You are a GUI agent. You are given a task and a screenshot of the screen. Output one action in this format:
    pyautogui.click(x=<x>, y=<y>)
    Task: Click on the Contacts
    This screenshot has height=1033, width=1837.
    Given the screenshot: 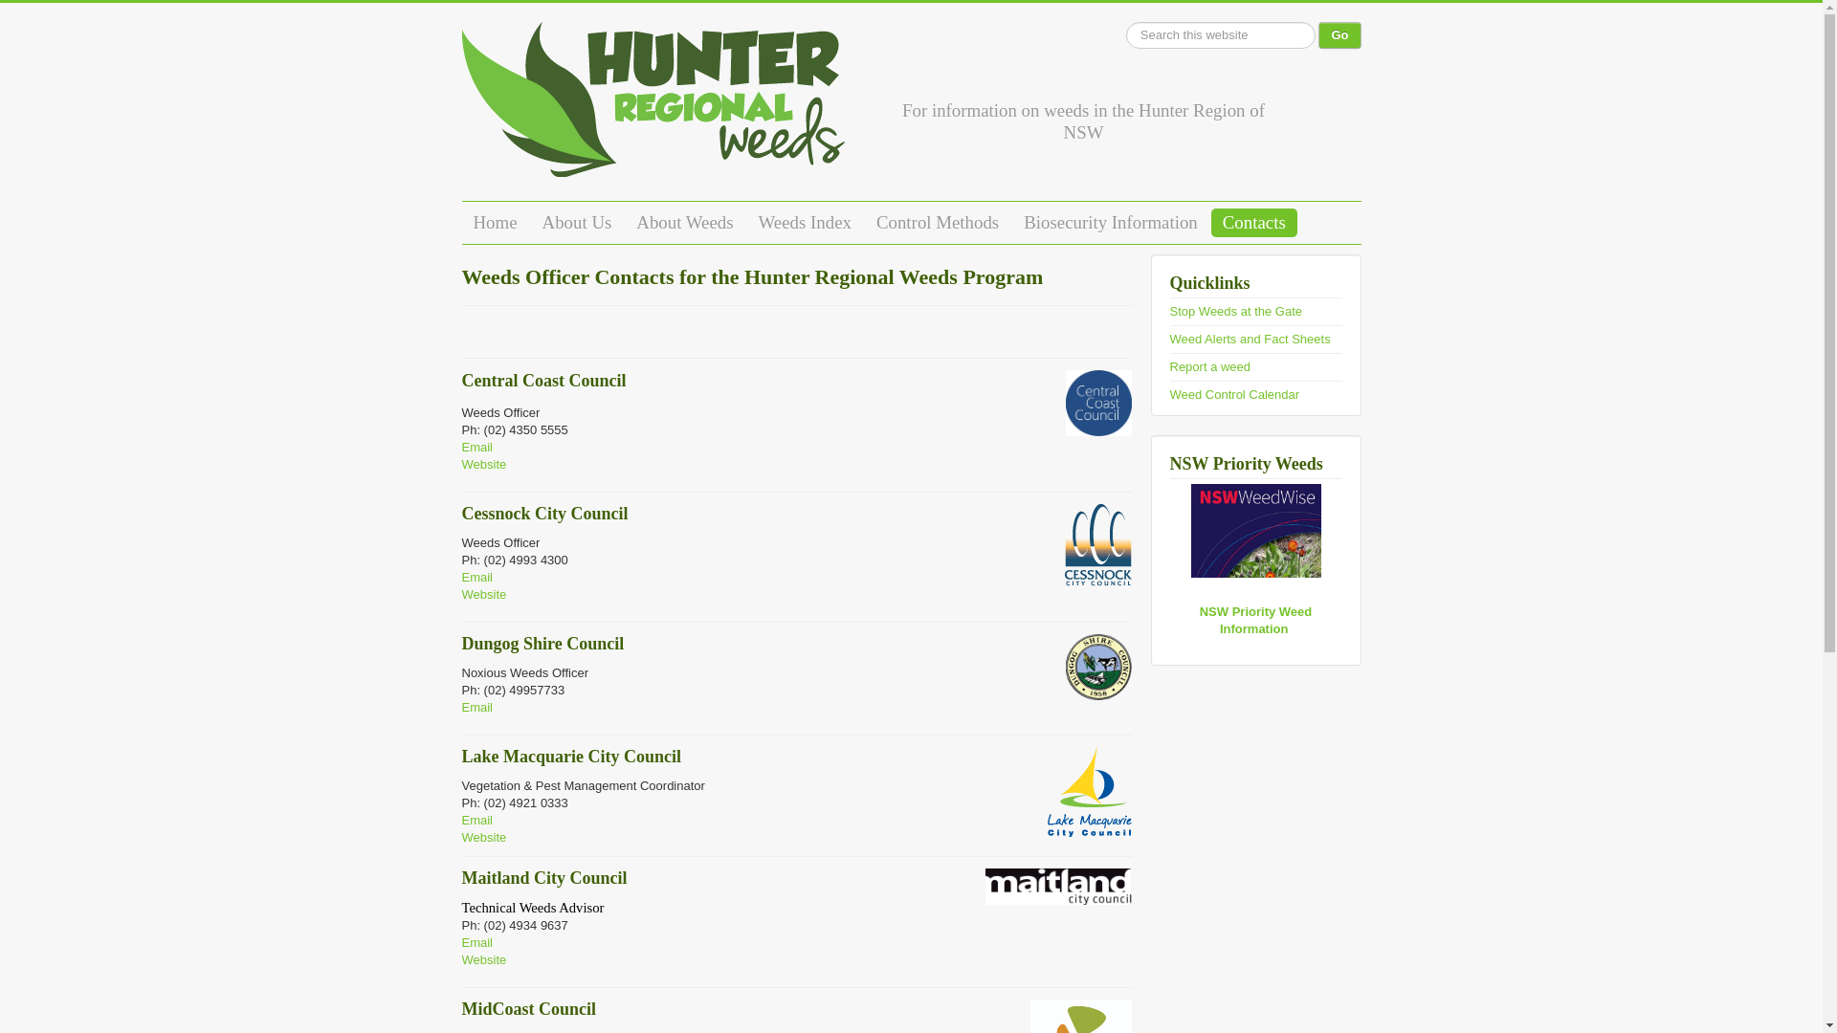 What is the action you would take?
    pyautogui.click(x=1254, y=223)
    